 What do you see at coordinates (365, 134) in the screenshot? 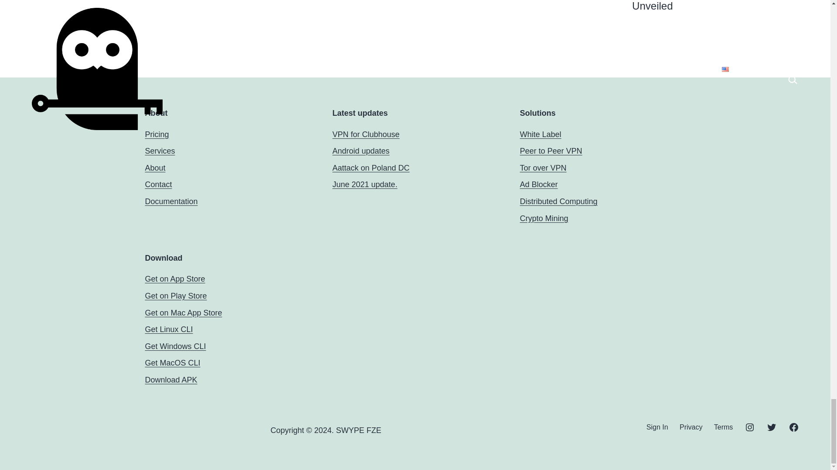
I see `VPN for Clubhouse` at bounding box center [365, 134].